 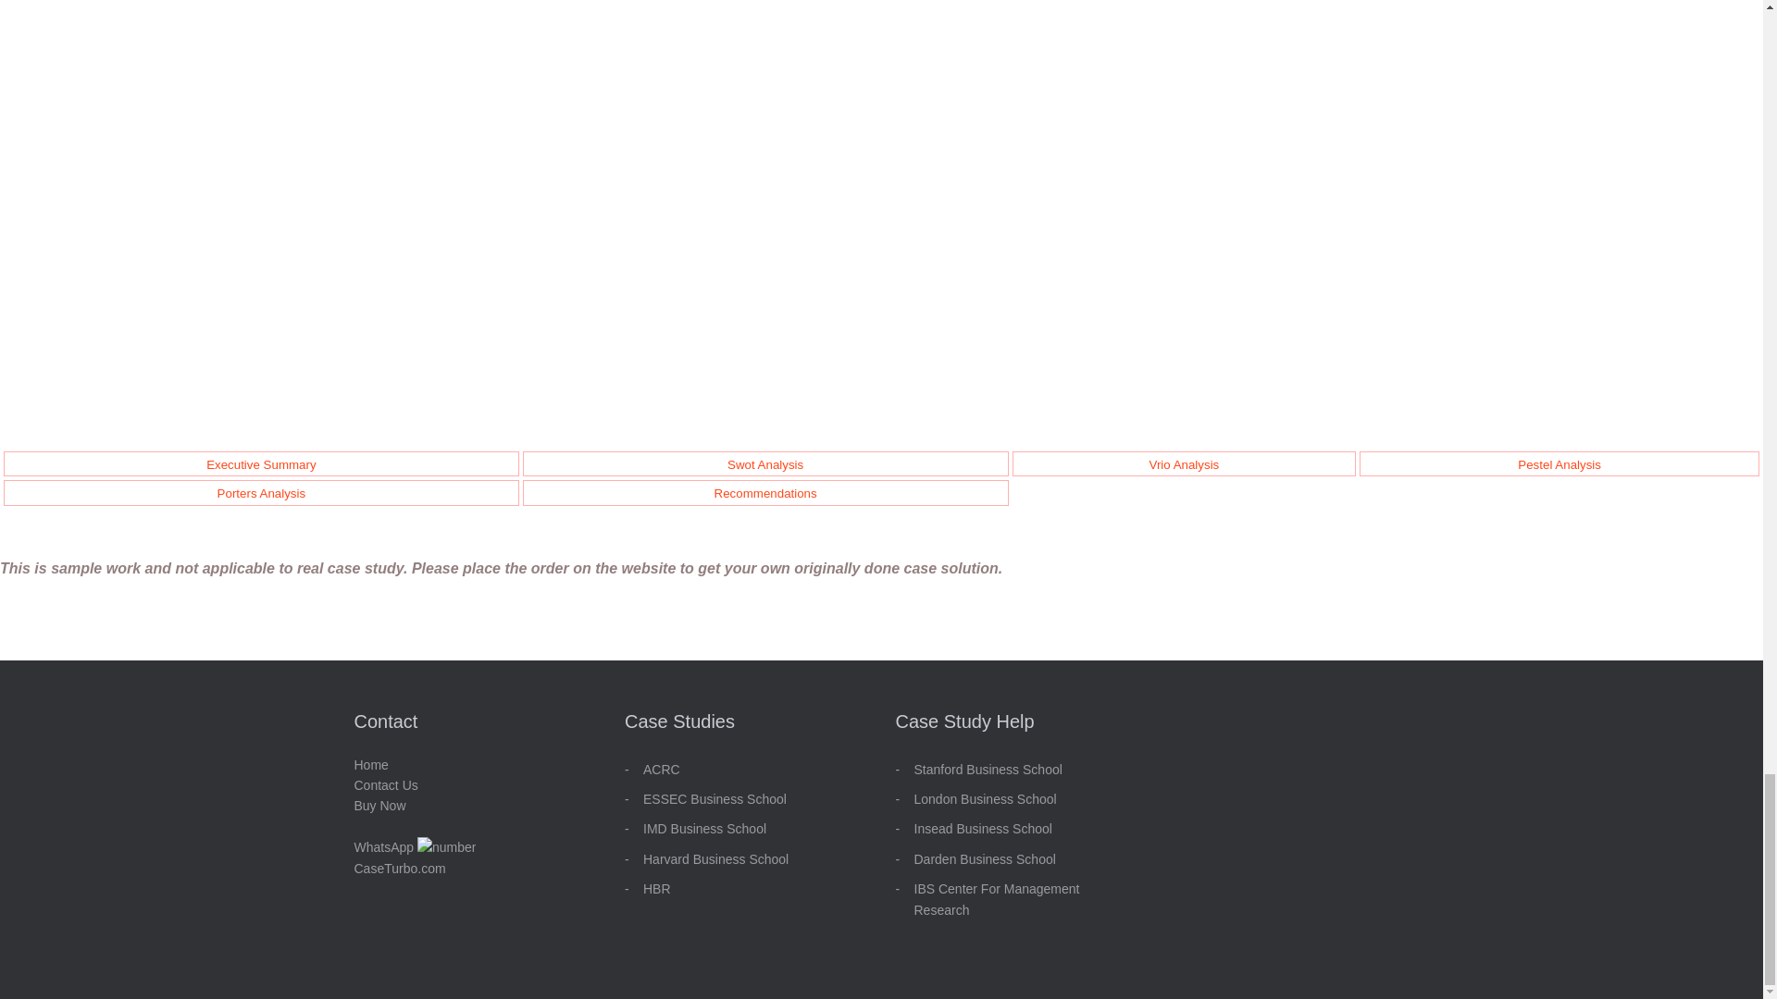 I want to click on IMD Business School, so click(x=704, y=828).